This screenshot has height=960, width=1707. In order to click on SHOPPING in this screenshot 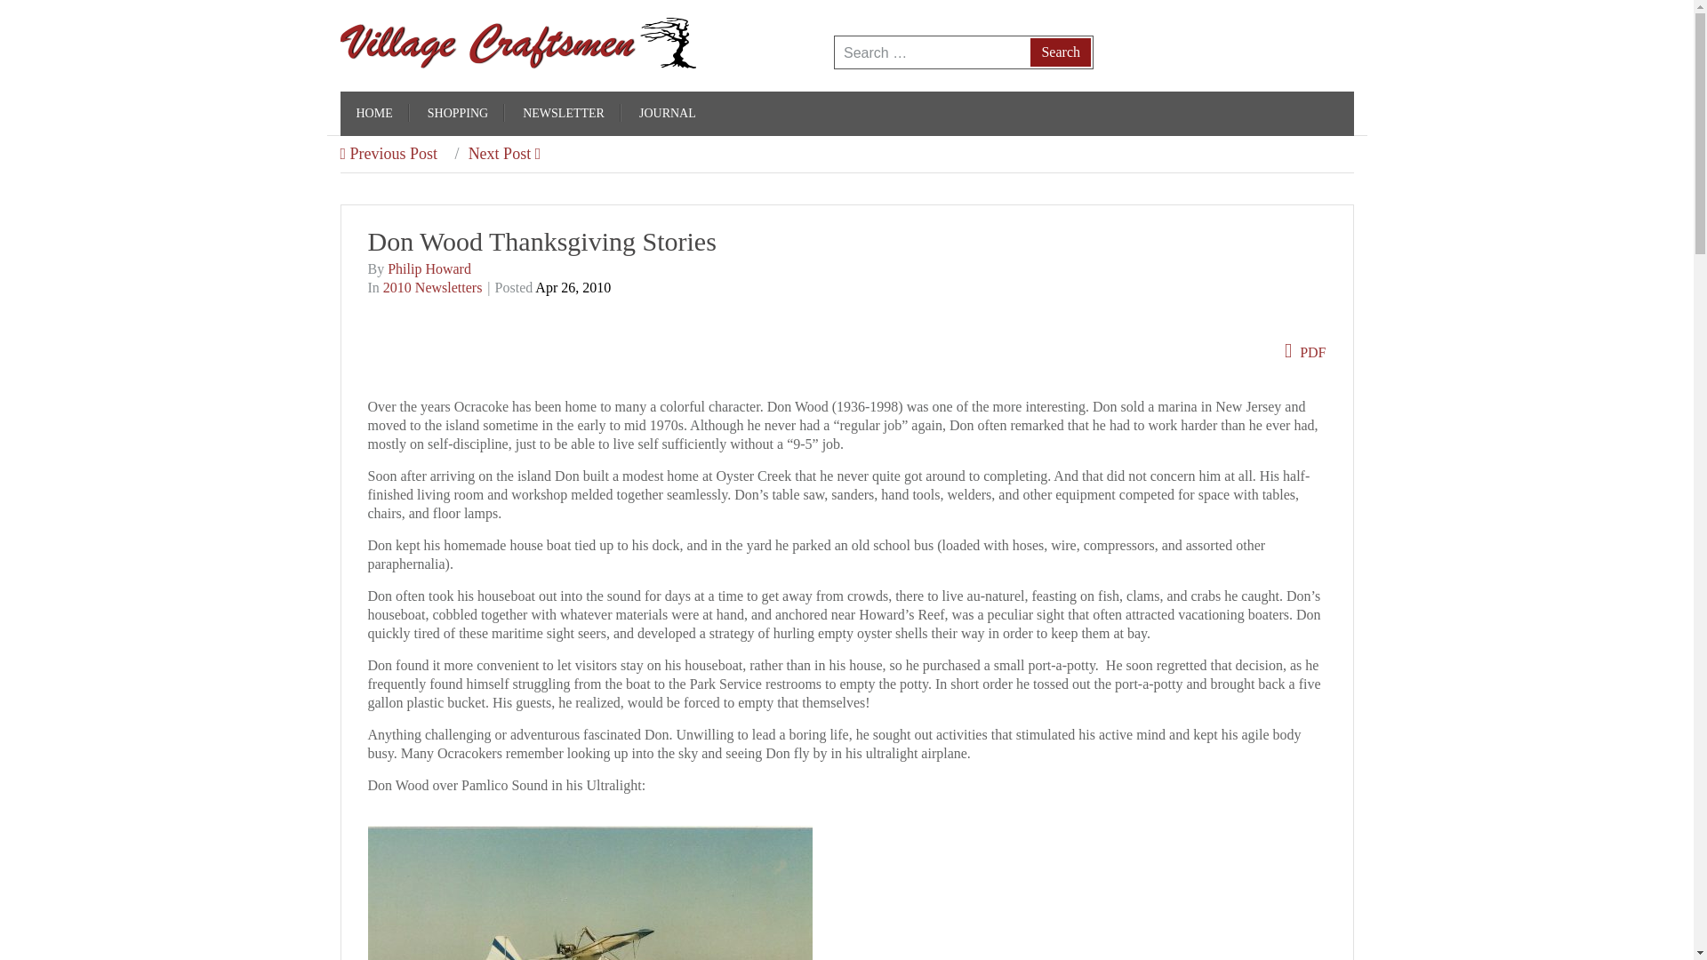, I will do `click(457, 114)`.